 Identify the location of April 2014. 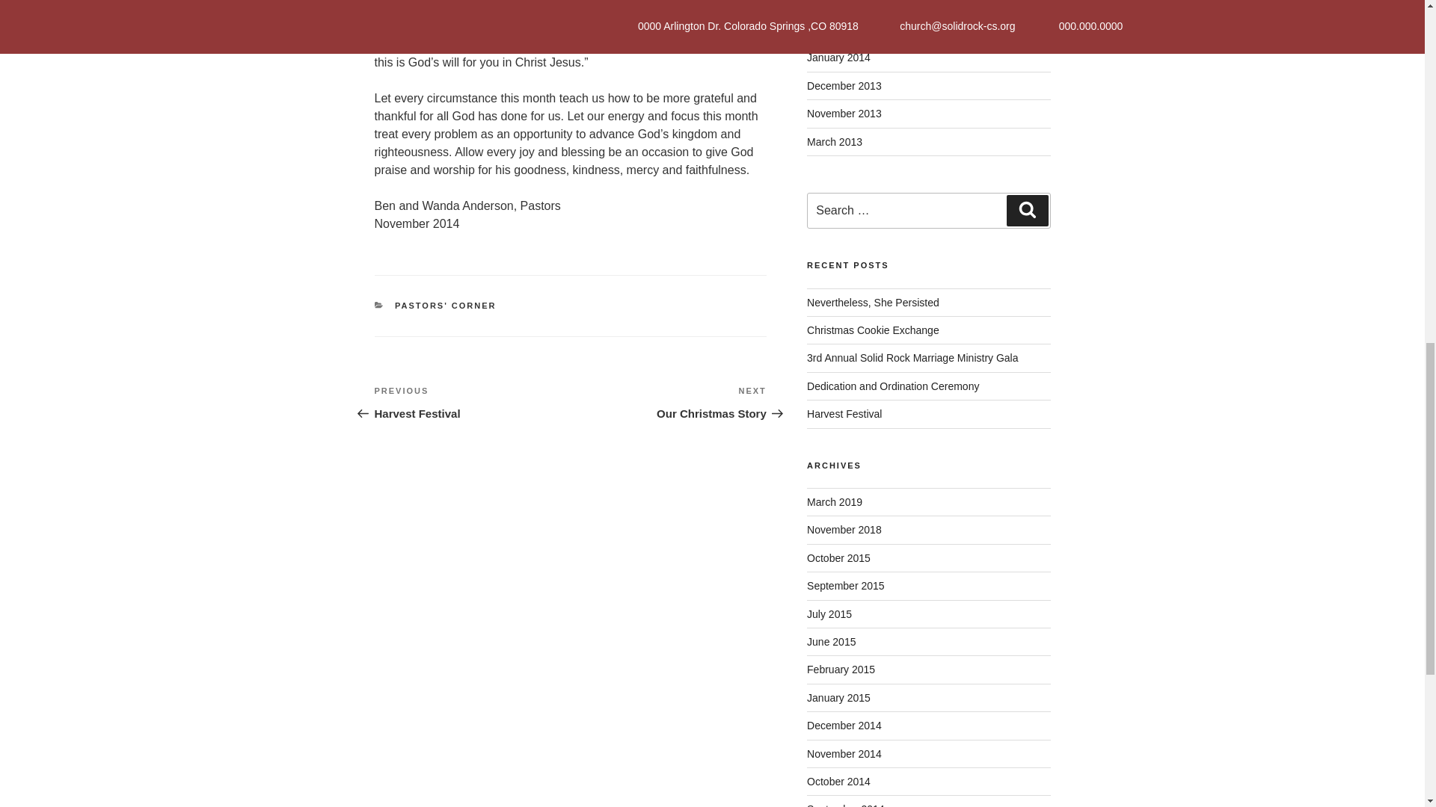
(830, 4).